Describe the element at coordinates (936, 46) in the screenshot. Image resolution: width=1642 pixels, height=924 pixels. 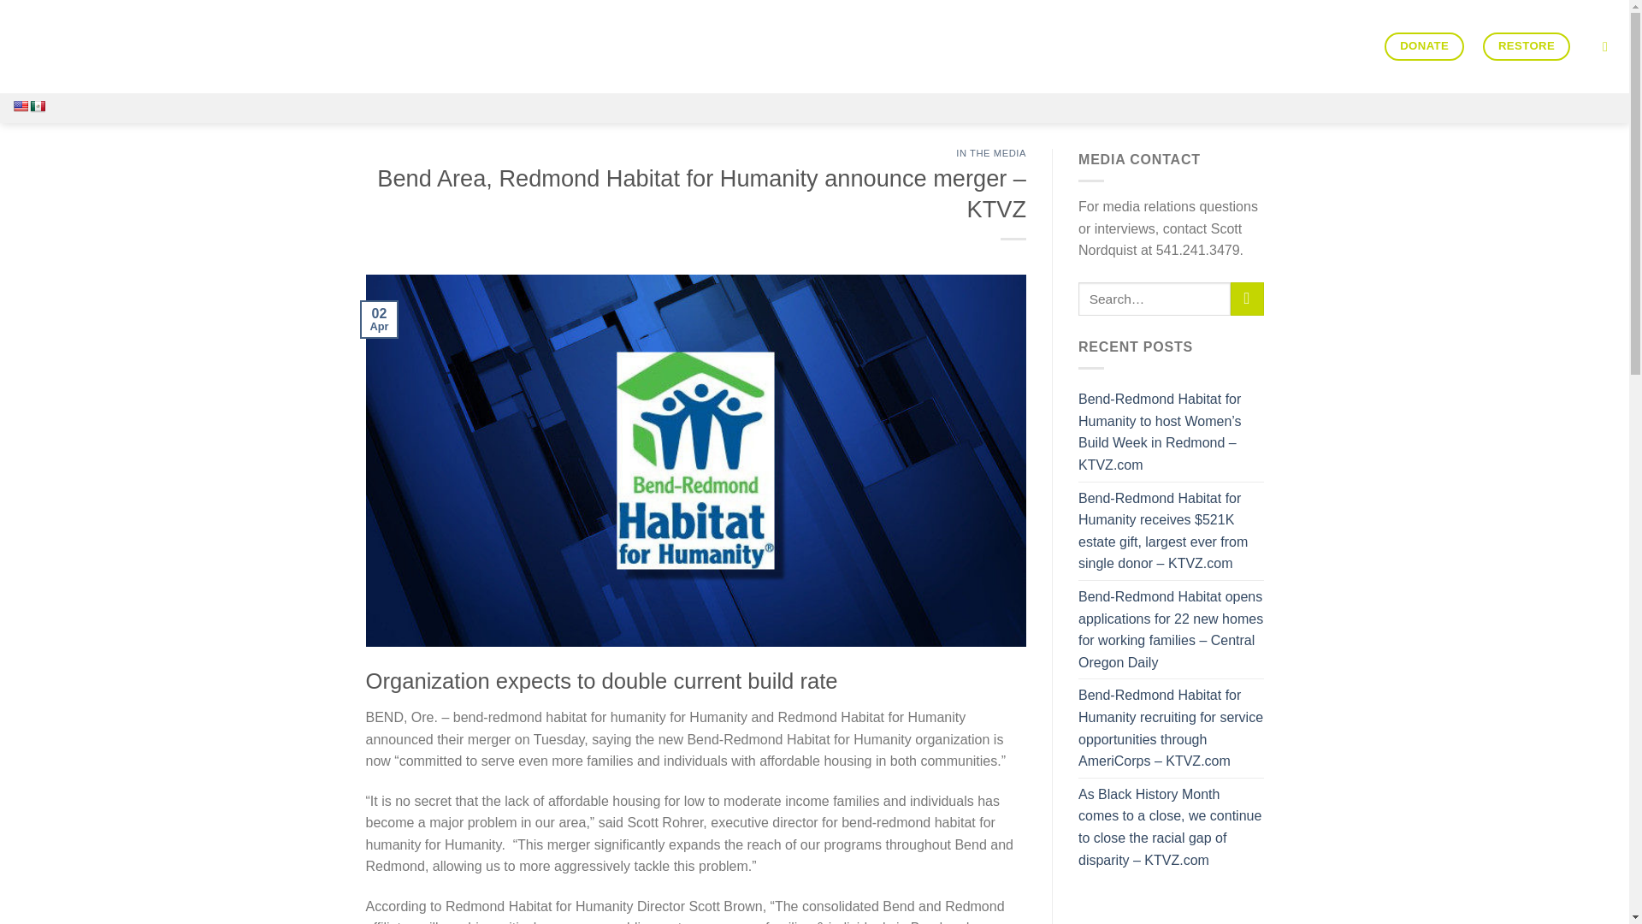
I see `Who We Are` at that location.